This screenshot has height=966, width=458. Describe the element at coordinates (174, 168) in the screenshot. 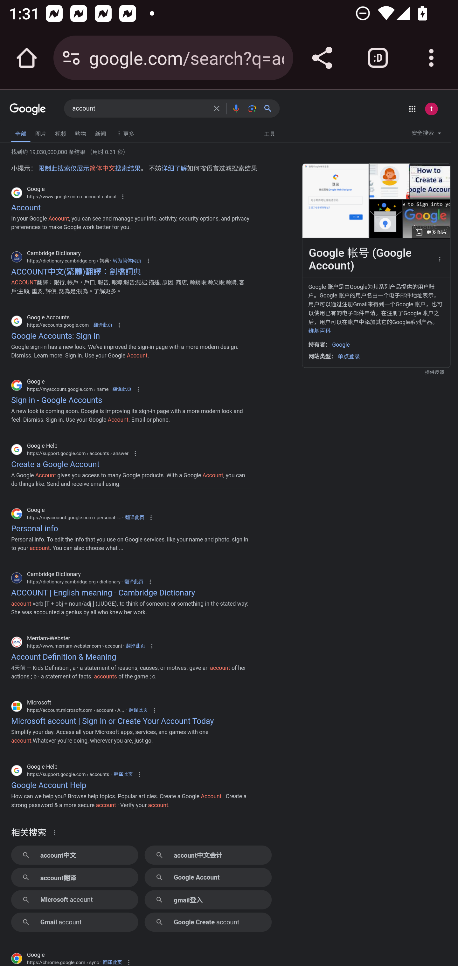

I see `详细了解` at that location.